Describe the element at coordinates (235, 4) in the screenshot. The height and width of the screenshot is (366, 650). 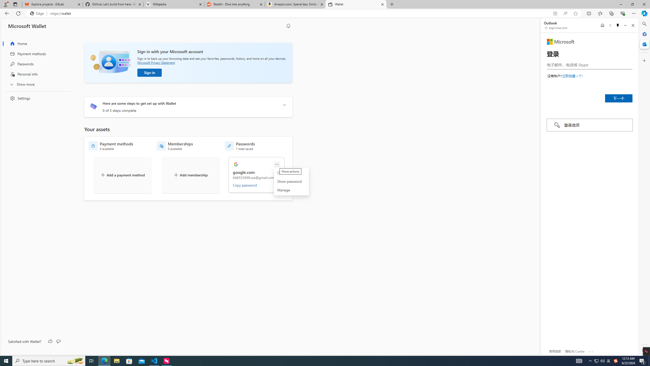
I see `Reddit - Dive into anything` at that location.